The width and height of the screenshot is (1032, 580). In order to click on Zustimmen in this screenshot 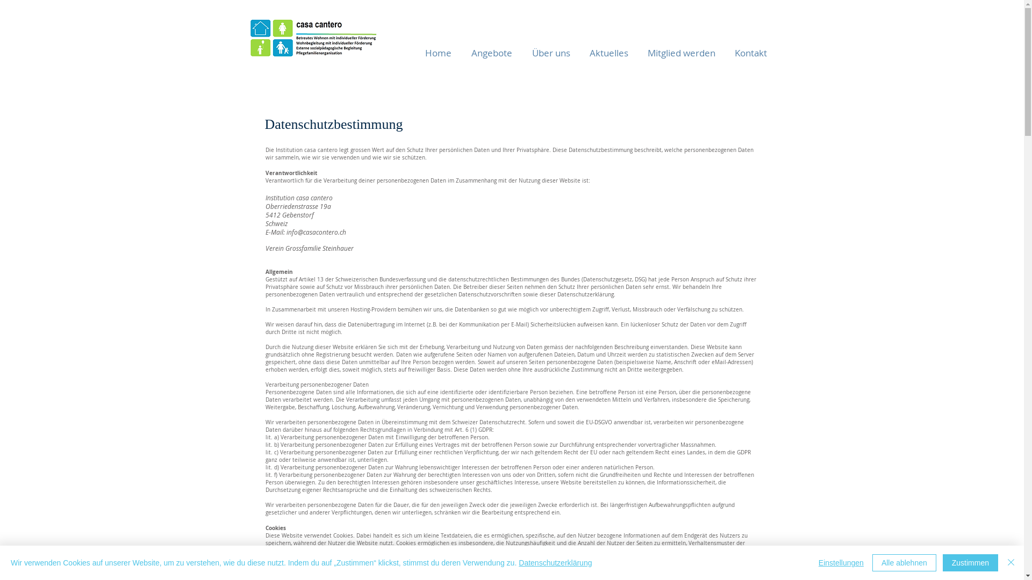, I will do `click(971, 563)`.